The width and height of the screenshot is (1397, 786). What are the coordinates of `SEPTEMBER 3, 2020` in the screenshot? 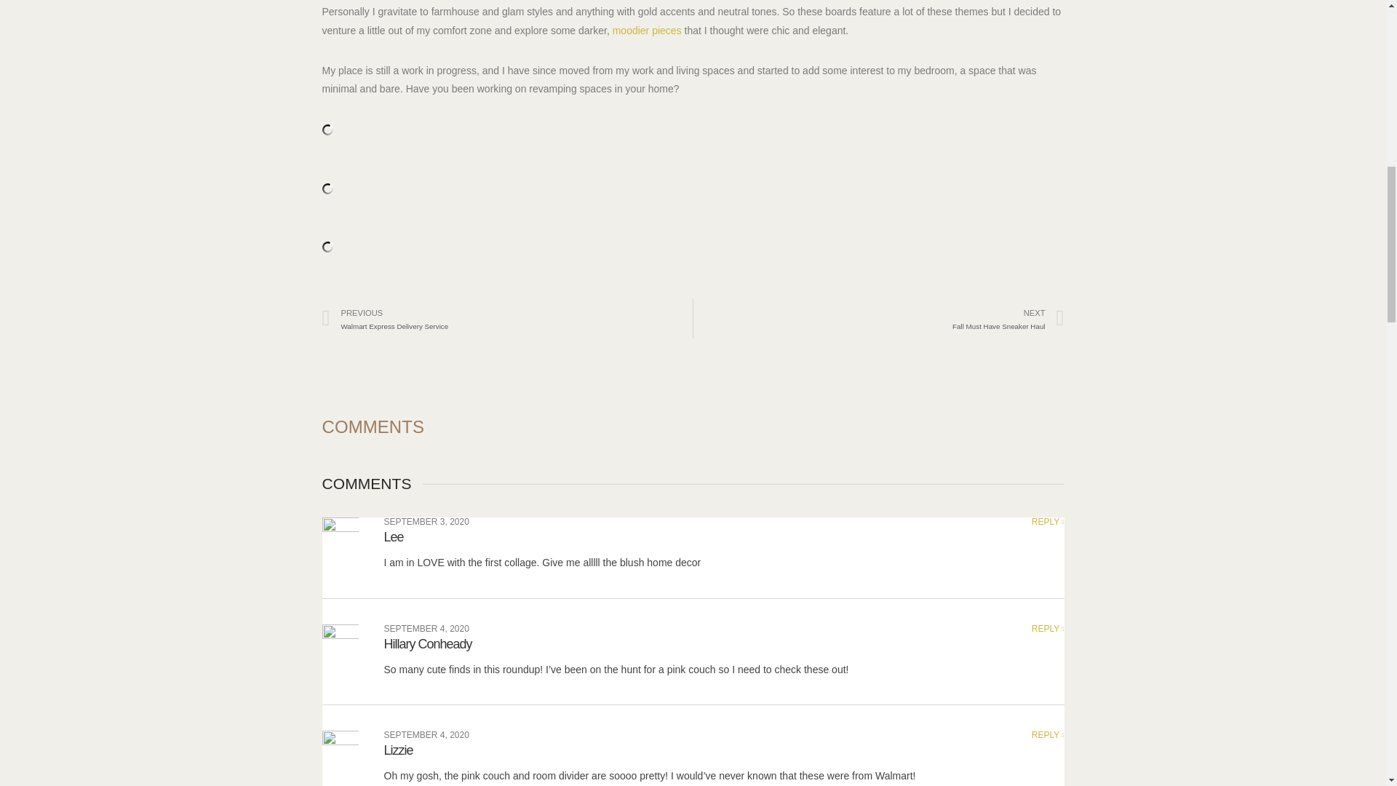 It's located at (426, 735).